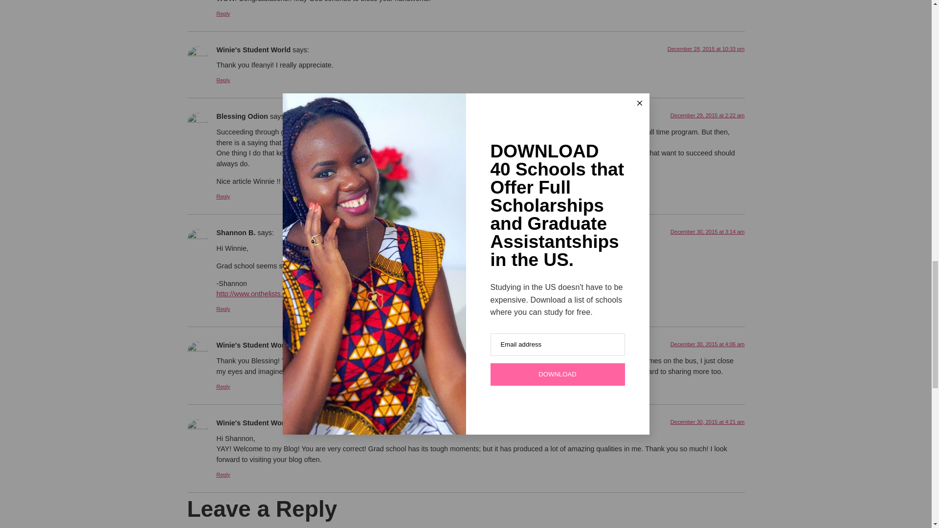 The image size is (939, 528). Describe the element at coordinates (223, 80) in the screenshot. I see `Reply` at that location.